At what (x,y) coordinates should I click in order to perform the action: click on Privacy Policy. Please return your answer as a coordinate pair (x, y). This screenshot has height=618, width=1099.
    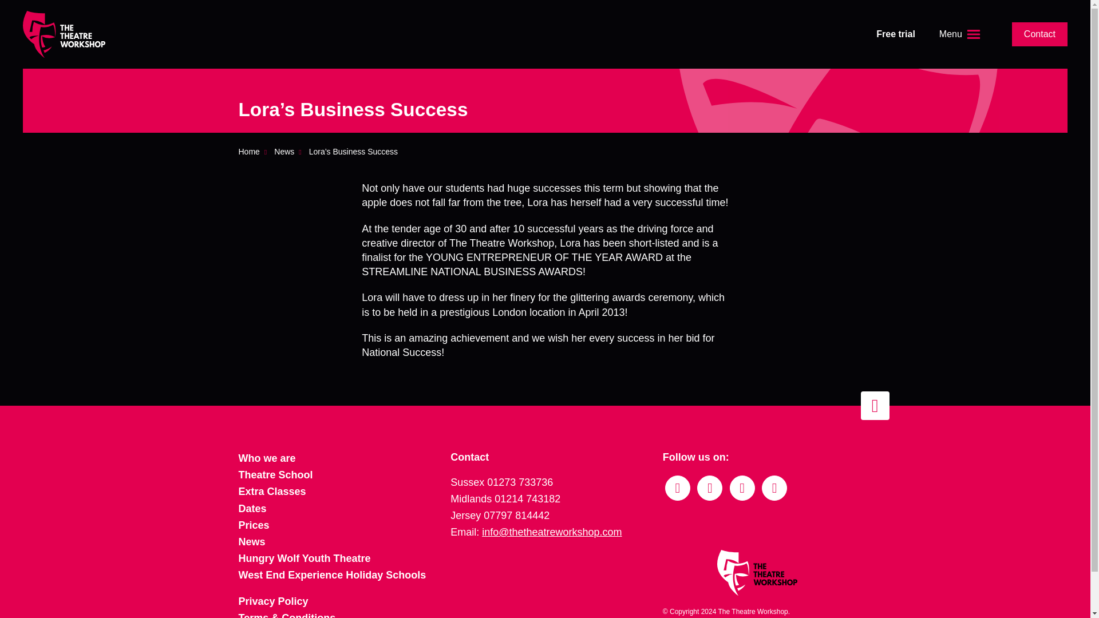
    Looking at the image, I should click on (272, 601).